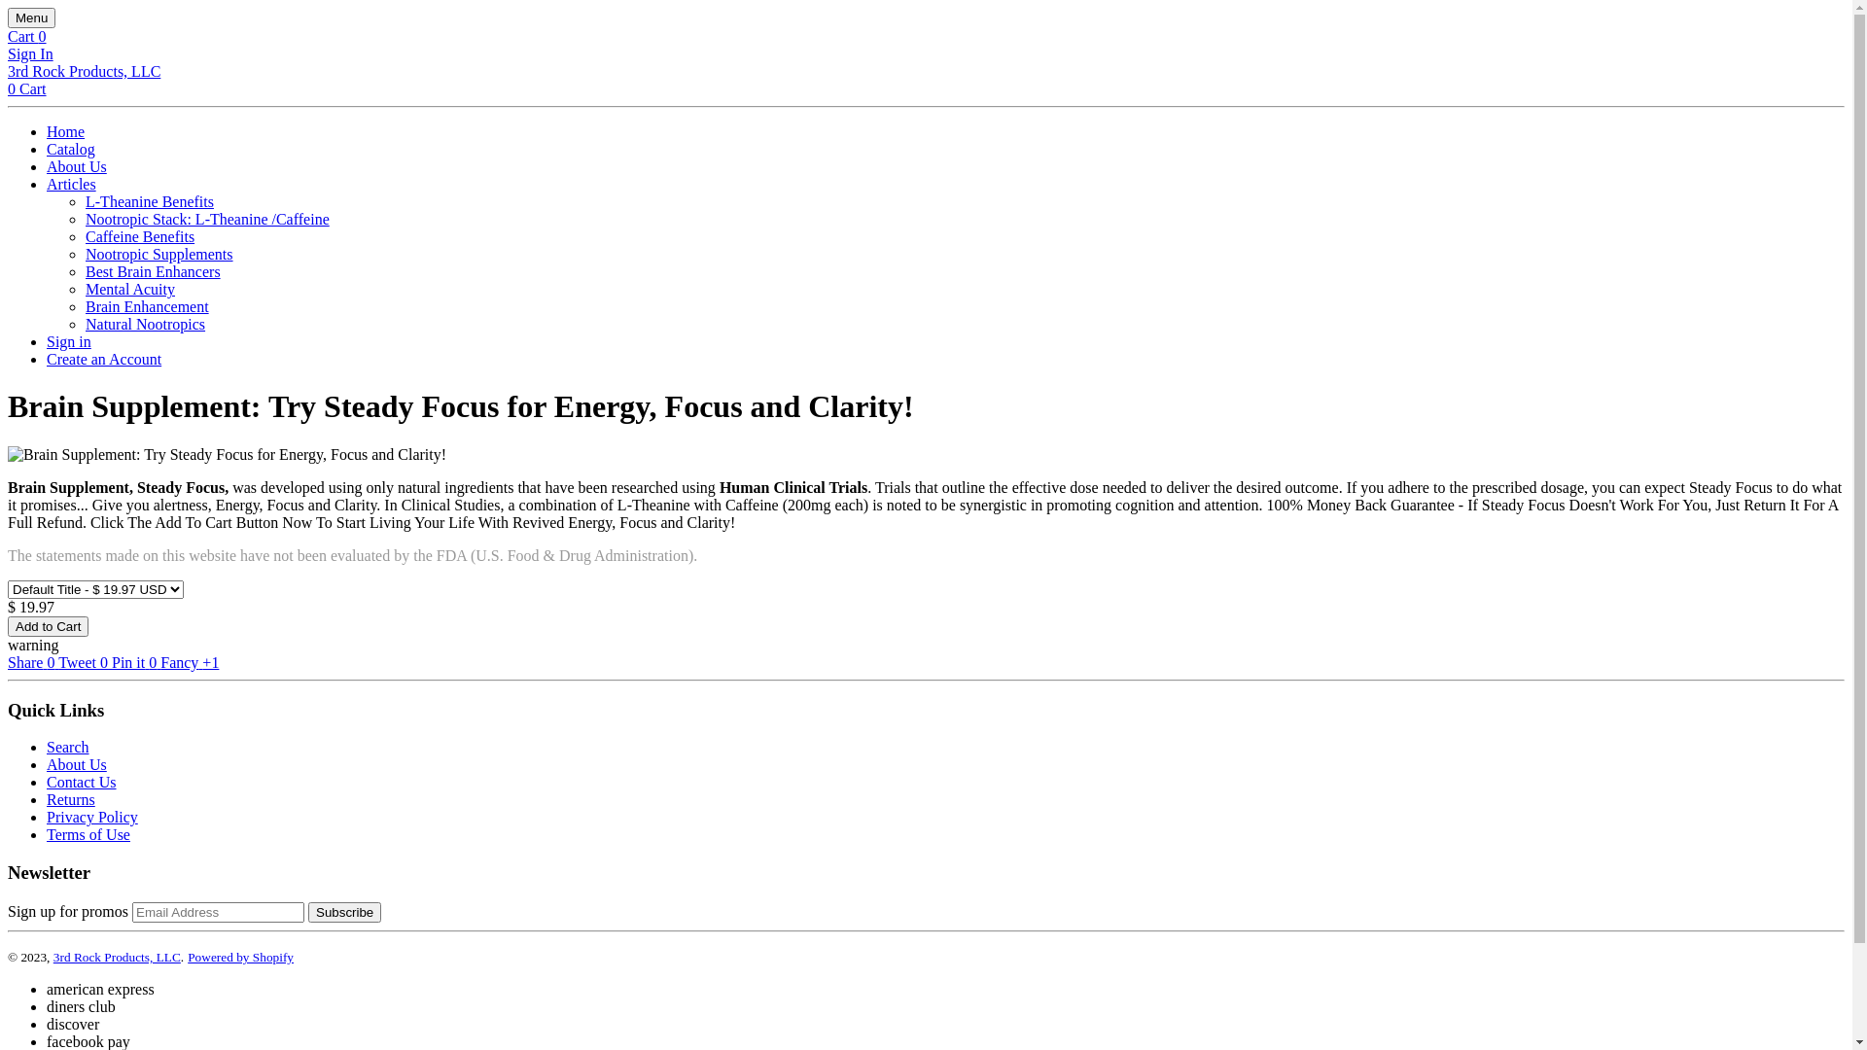 The height and width of the screenshot is (1050, 1867). I want to click on Pin it 0, so click(136, 663).